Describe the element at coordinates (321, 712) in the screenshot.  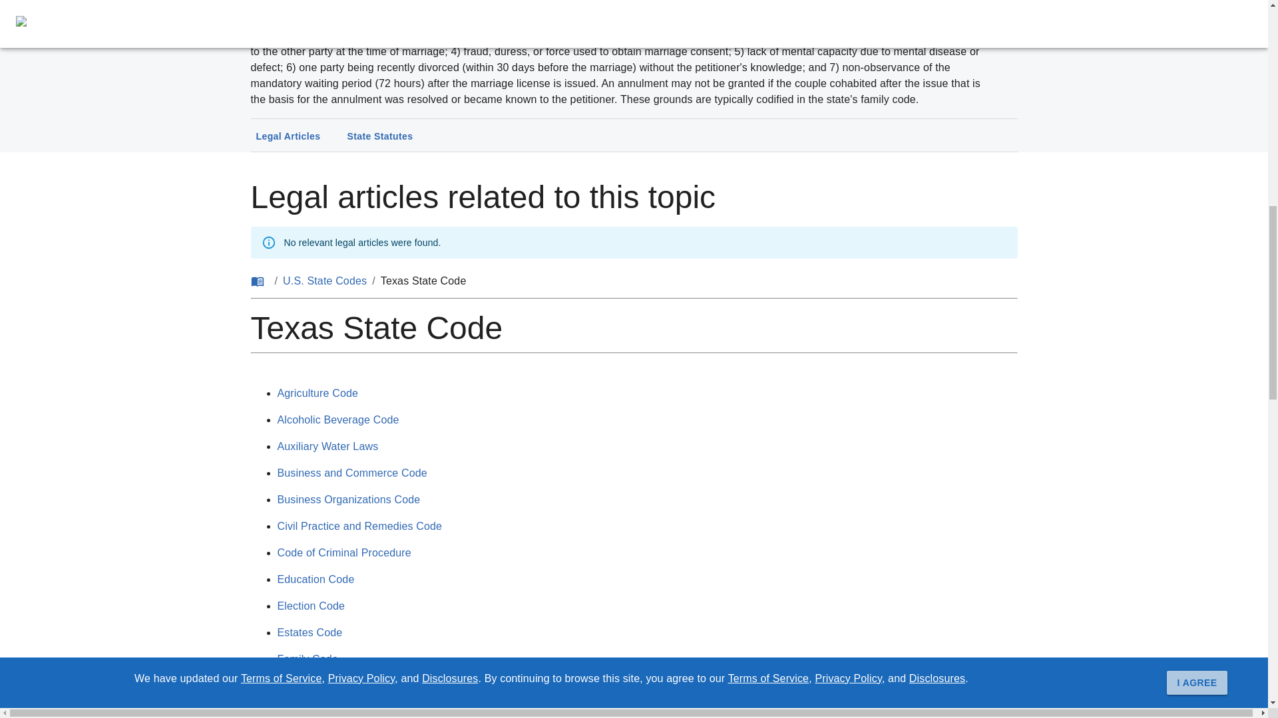
I see `Government Code` at that location.